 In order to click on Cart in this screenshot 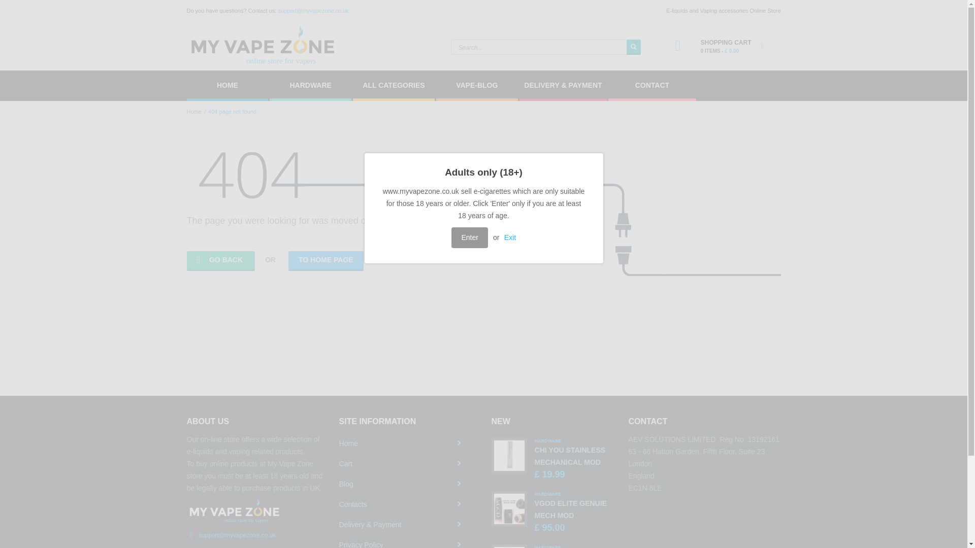, I will do `click(570, 509)`.